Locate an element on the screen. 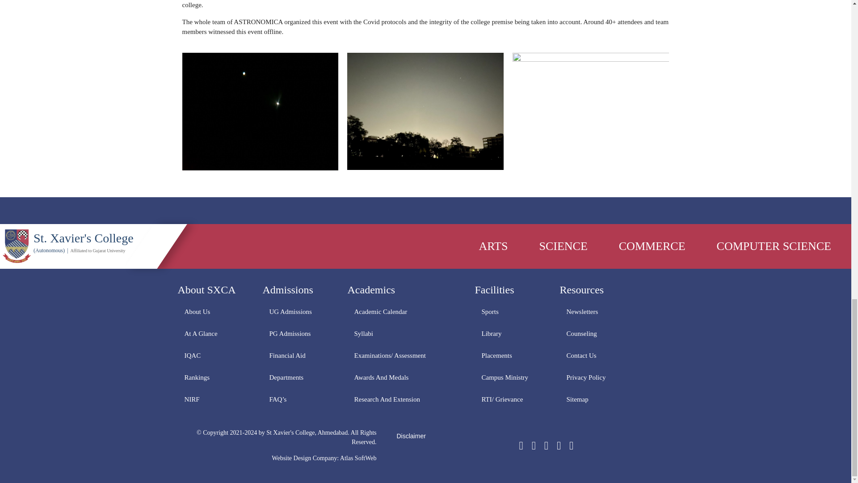 The height and width of the screenshot is (483, 858). NIRF is located at coordinates (214, 399).